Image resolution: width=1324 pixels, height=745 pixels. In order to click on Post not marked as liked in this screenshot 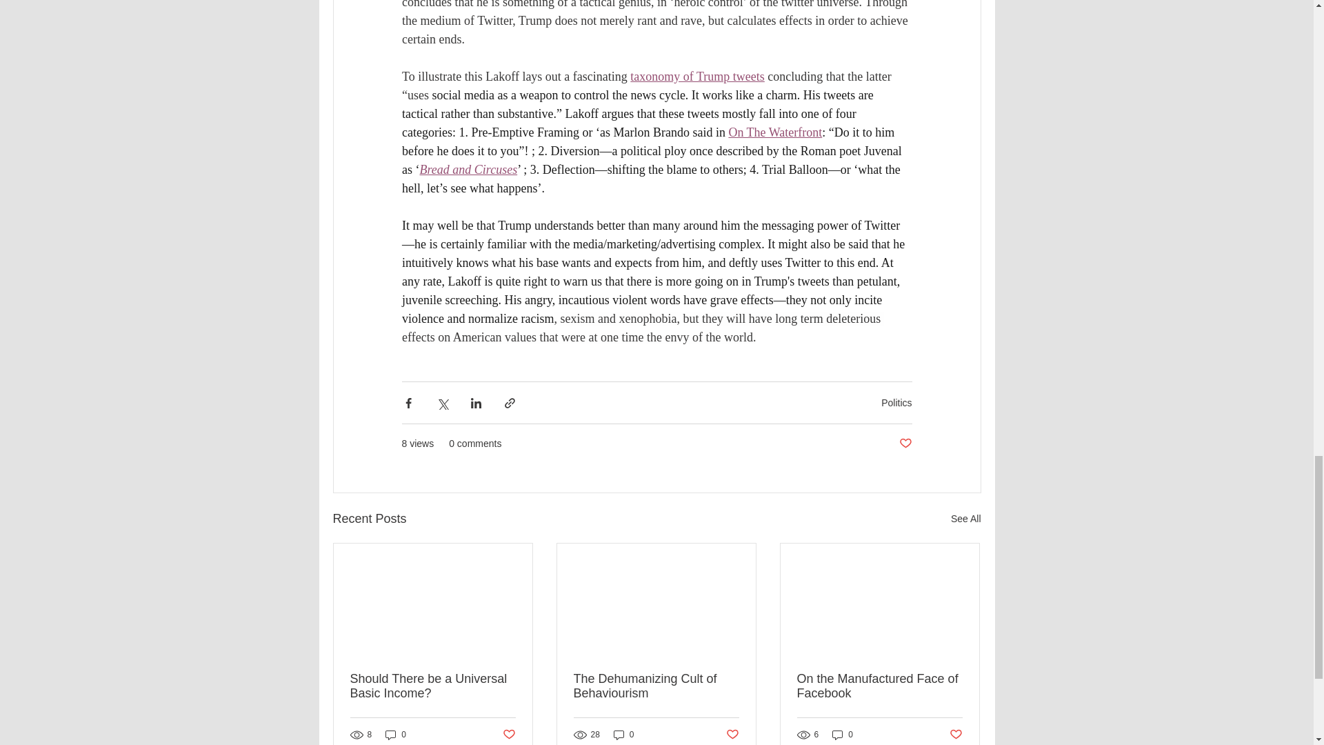, I will do `click(905, 444)`.